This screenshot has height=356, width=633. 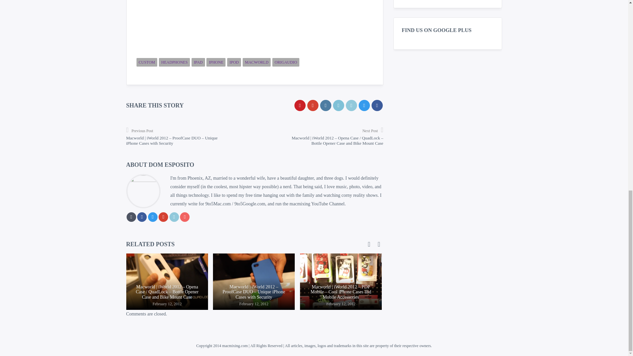 I want to click on Posts by Dom Esposito, so click(x=171, y=165).